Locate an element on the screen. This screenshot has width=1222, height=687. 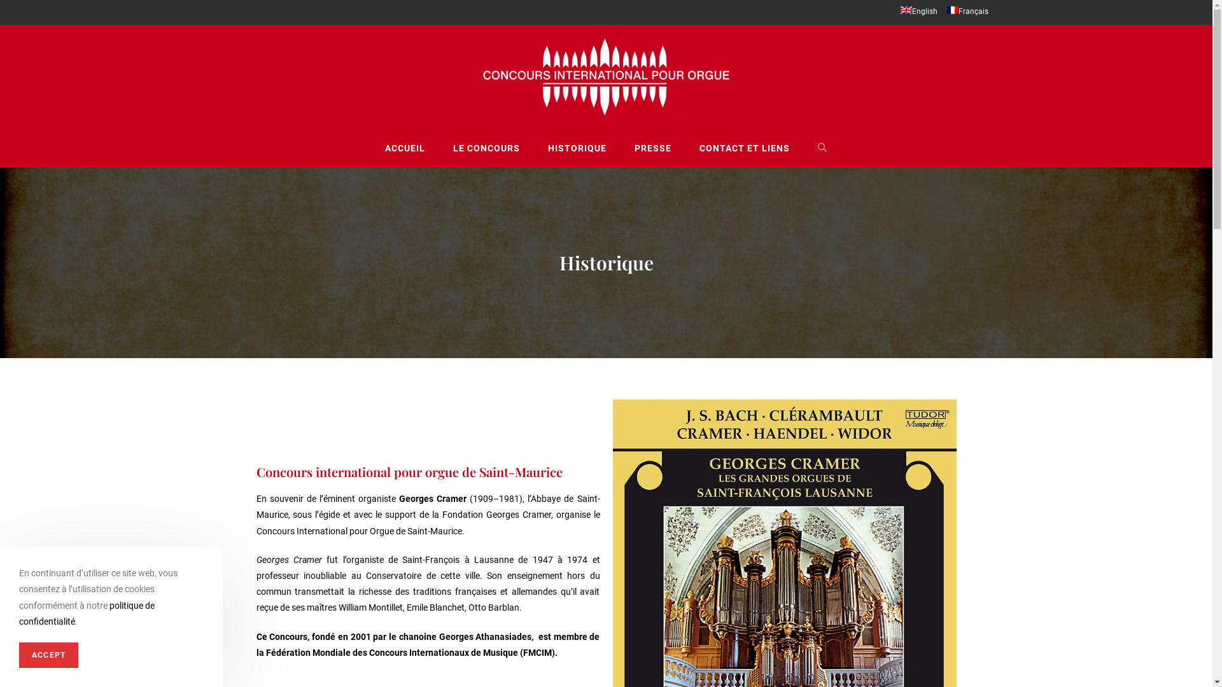
English is located at coordinates (918, 12).